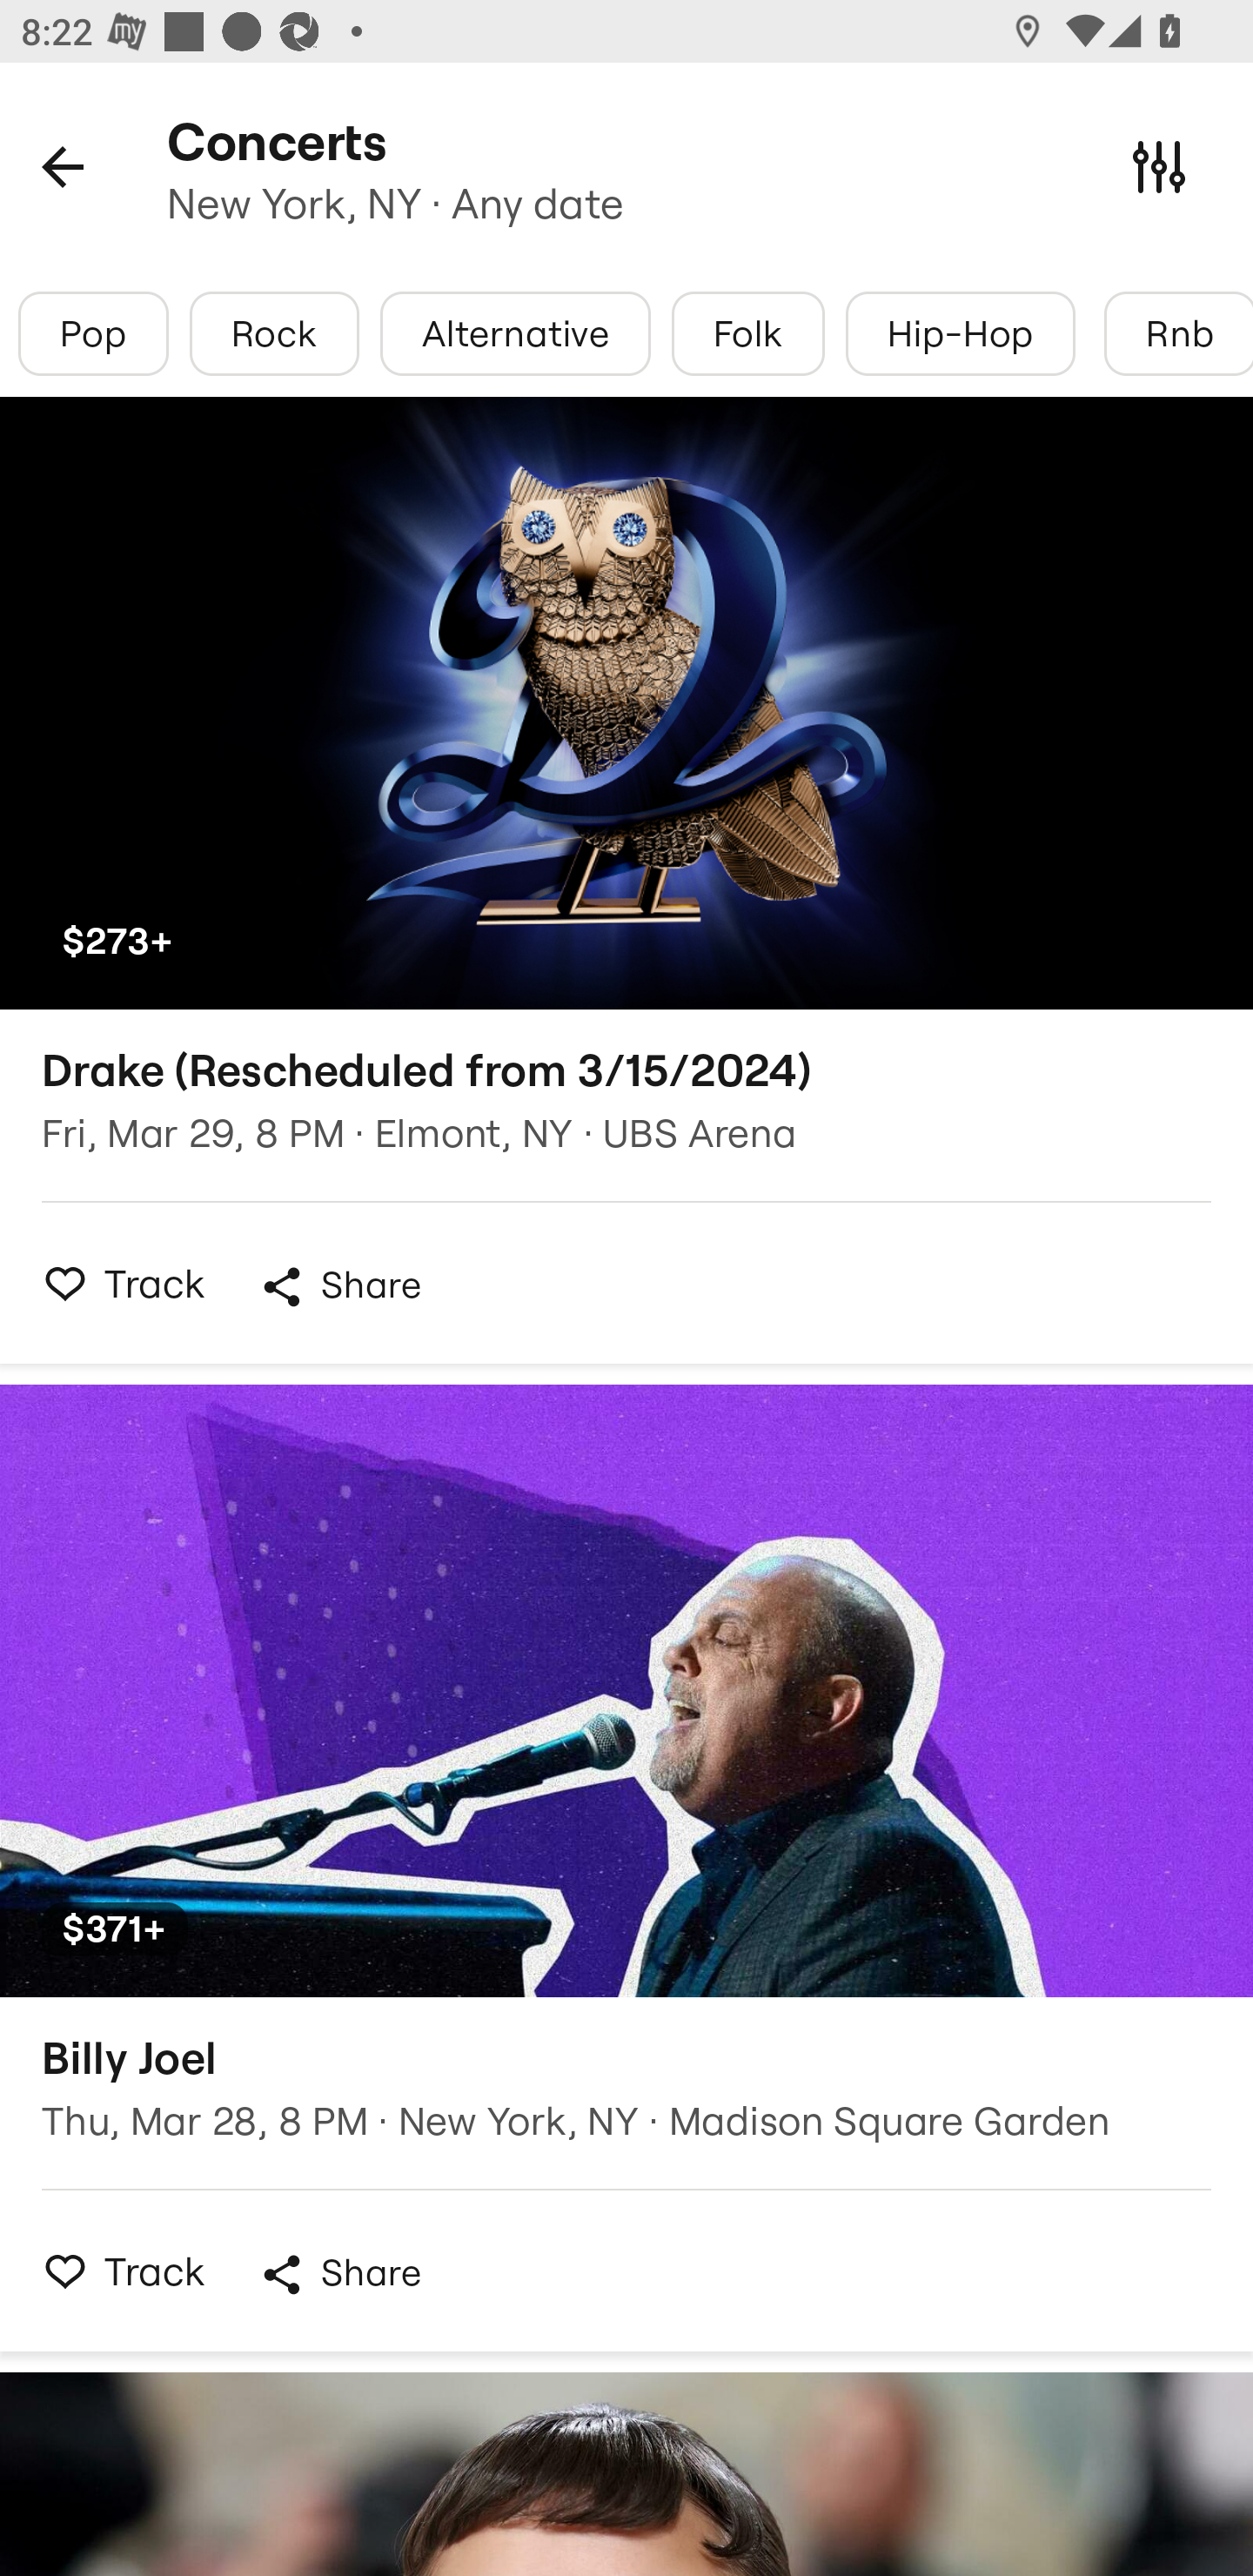  What do you see at coordinates (94, 333) in the screenshot?
I see `Pop` at bounding box center [94, 333].